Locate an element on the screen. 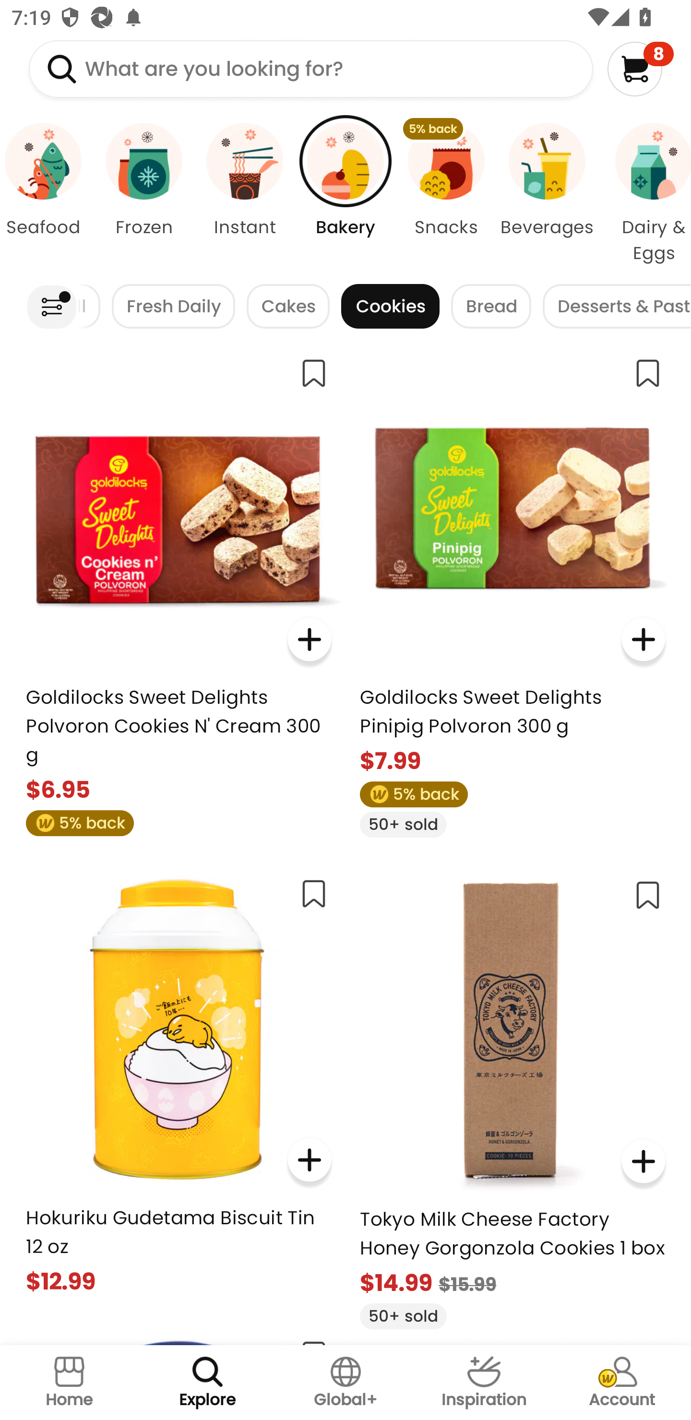 The image size is (691, 1420). Bread is located at coordinates (491, 306).